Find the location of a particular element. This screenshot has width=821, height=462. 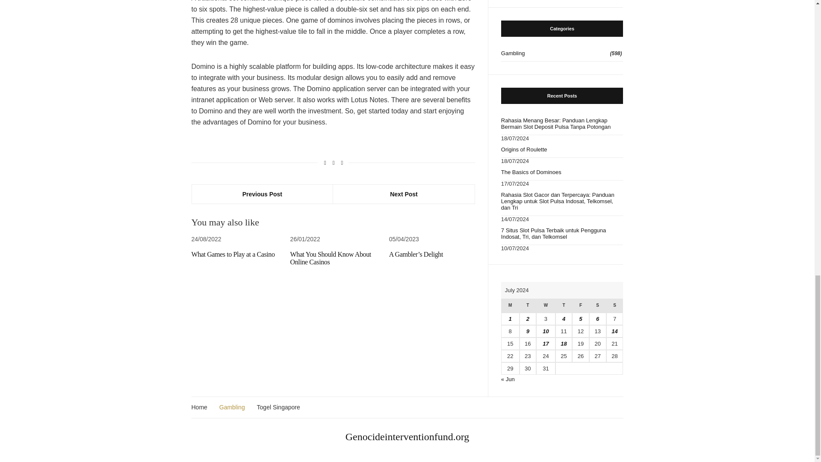

Wednesday is located at coordinates (546, 305).